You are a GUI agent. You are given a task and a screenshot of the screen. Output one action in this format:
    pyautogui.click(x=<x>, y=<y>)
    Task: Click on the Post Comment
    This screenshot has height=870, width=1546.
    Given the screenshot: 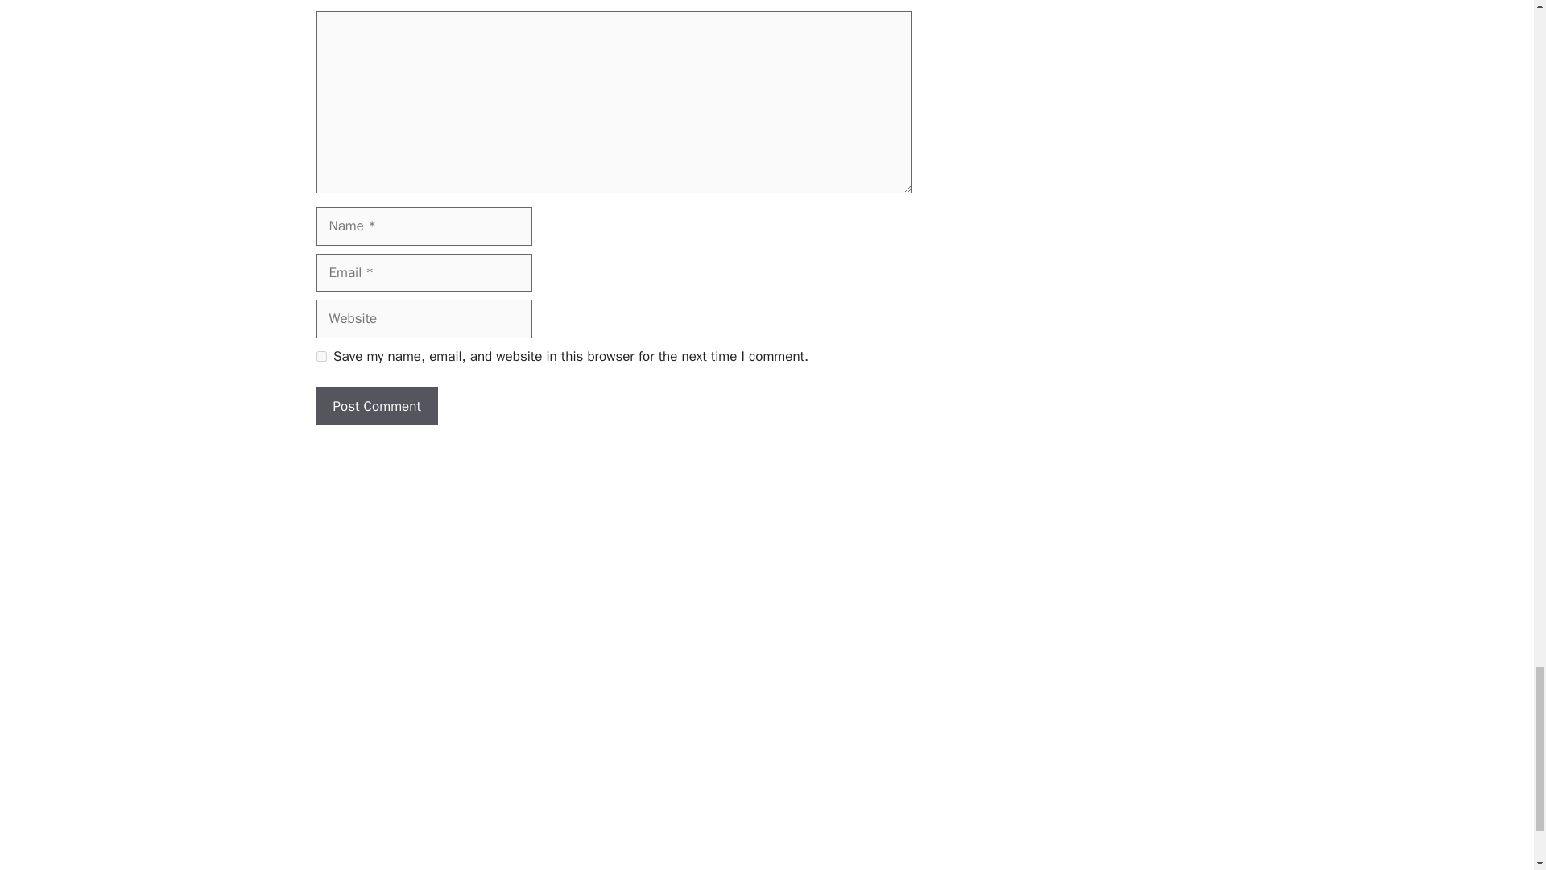 What is the action you would take?
    pyautogui.click(x=376, y=406)
    